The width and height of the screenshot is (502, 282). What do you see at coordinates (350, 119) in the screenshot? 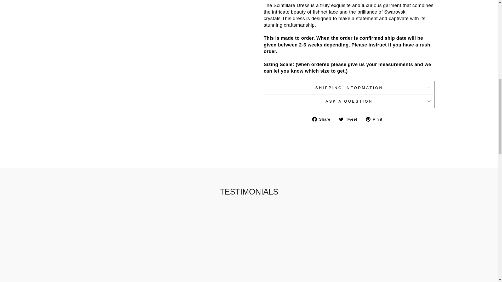
I see `Tweet on Twitter` at bounding box center [350, 119].